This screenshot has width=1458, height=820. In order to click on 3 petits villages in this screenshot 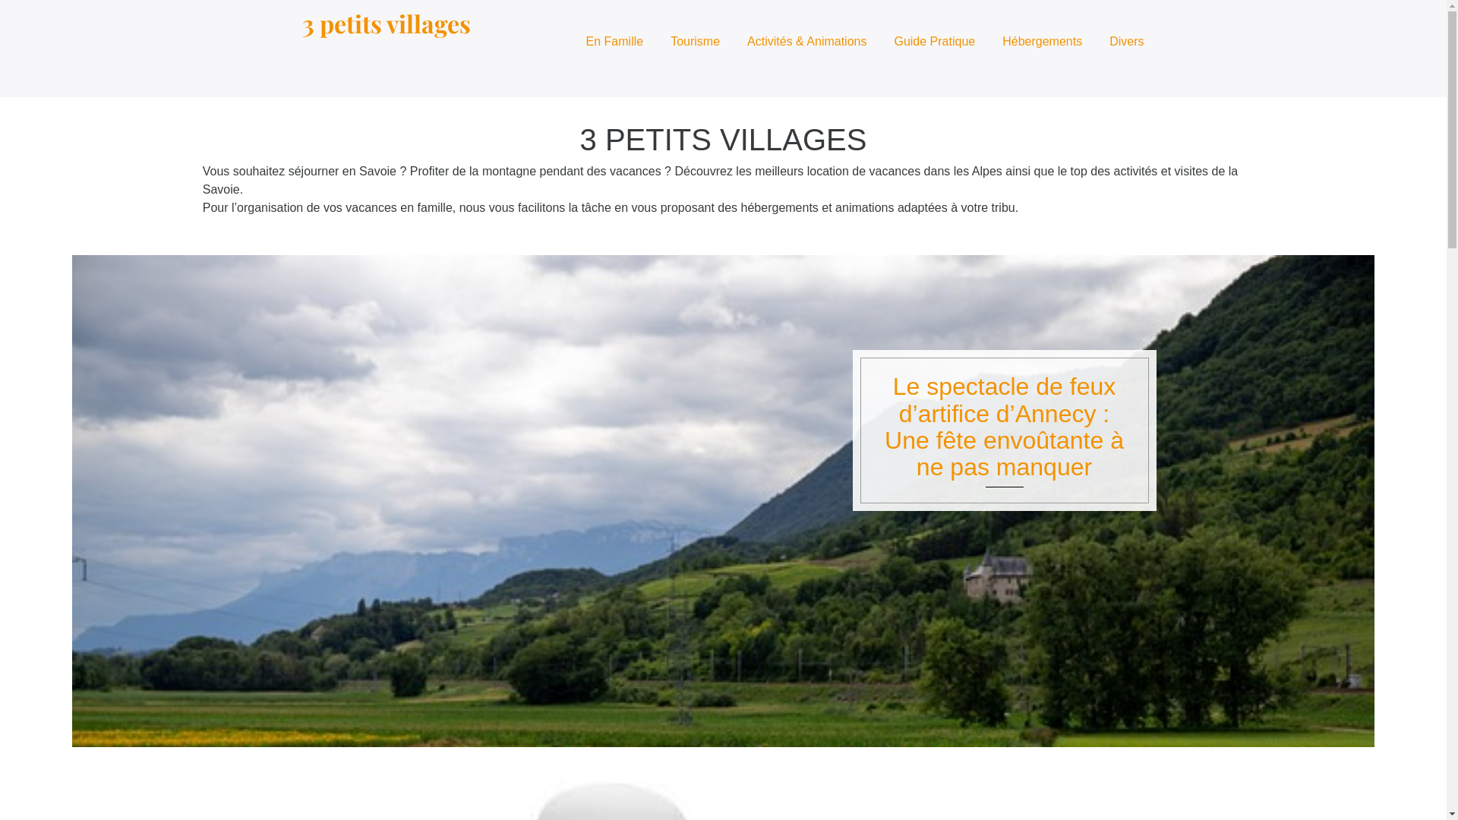, I will do `click(387, 23)`.